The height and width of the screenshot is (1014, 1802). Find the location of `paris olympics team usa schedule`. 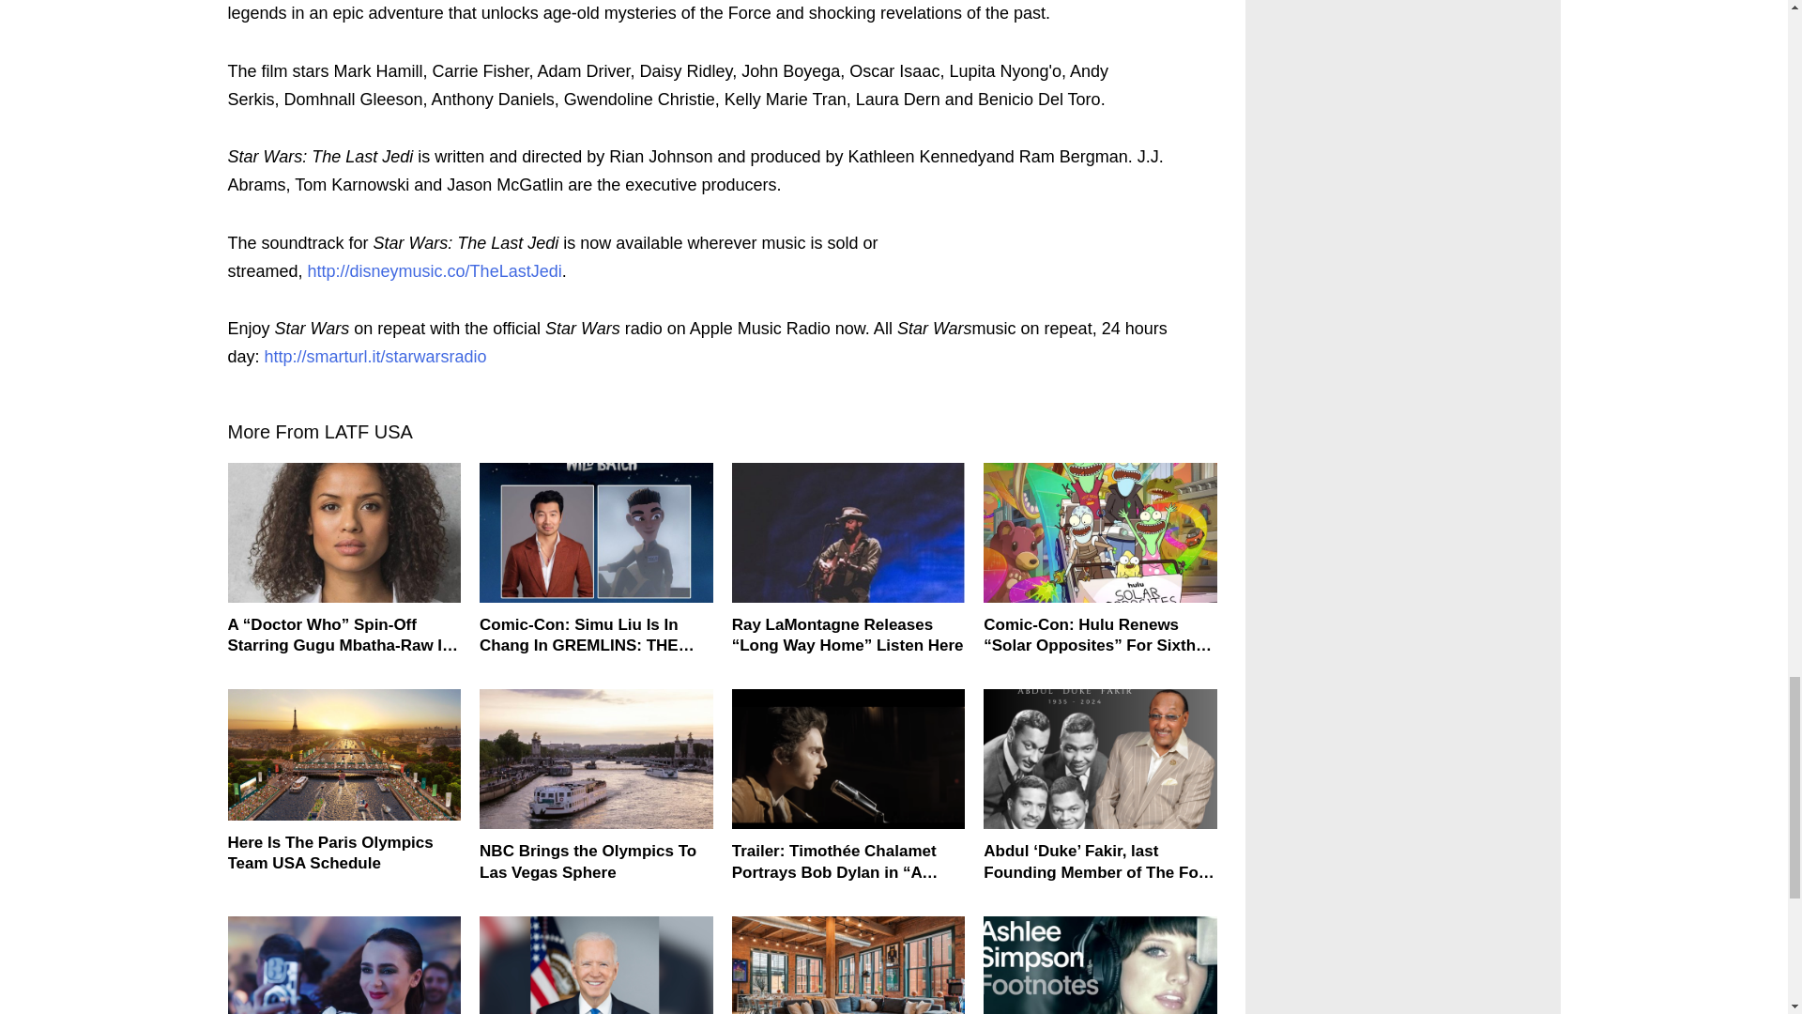

paris olympics team usa schedule is located at coordinates (344, 755).